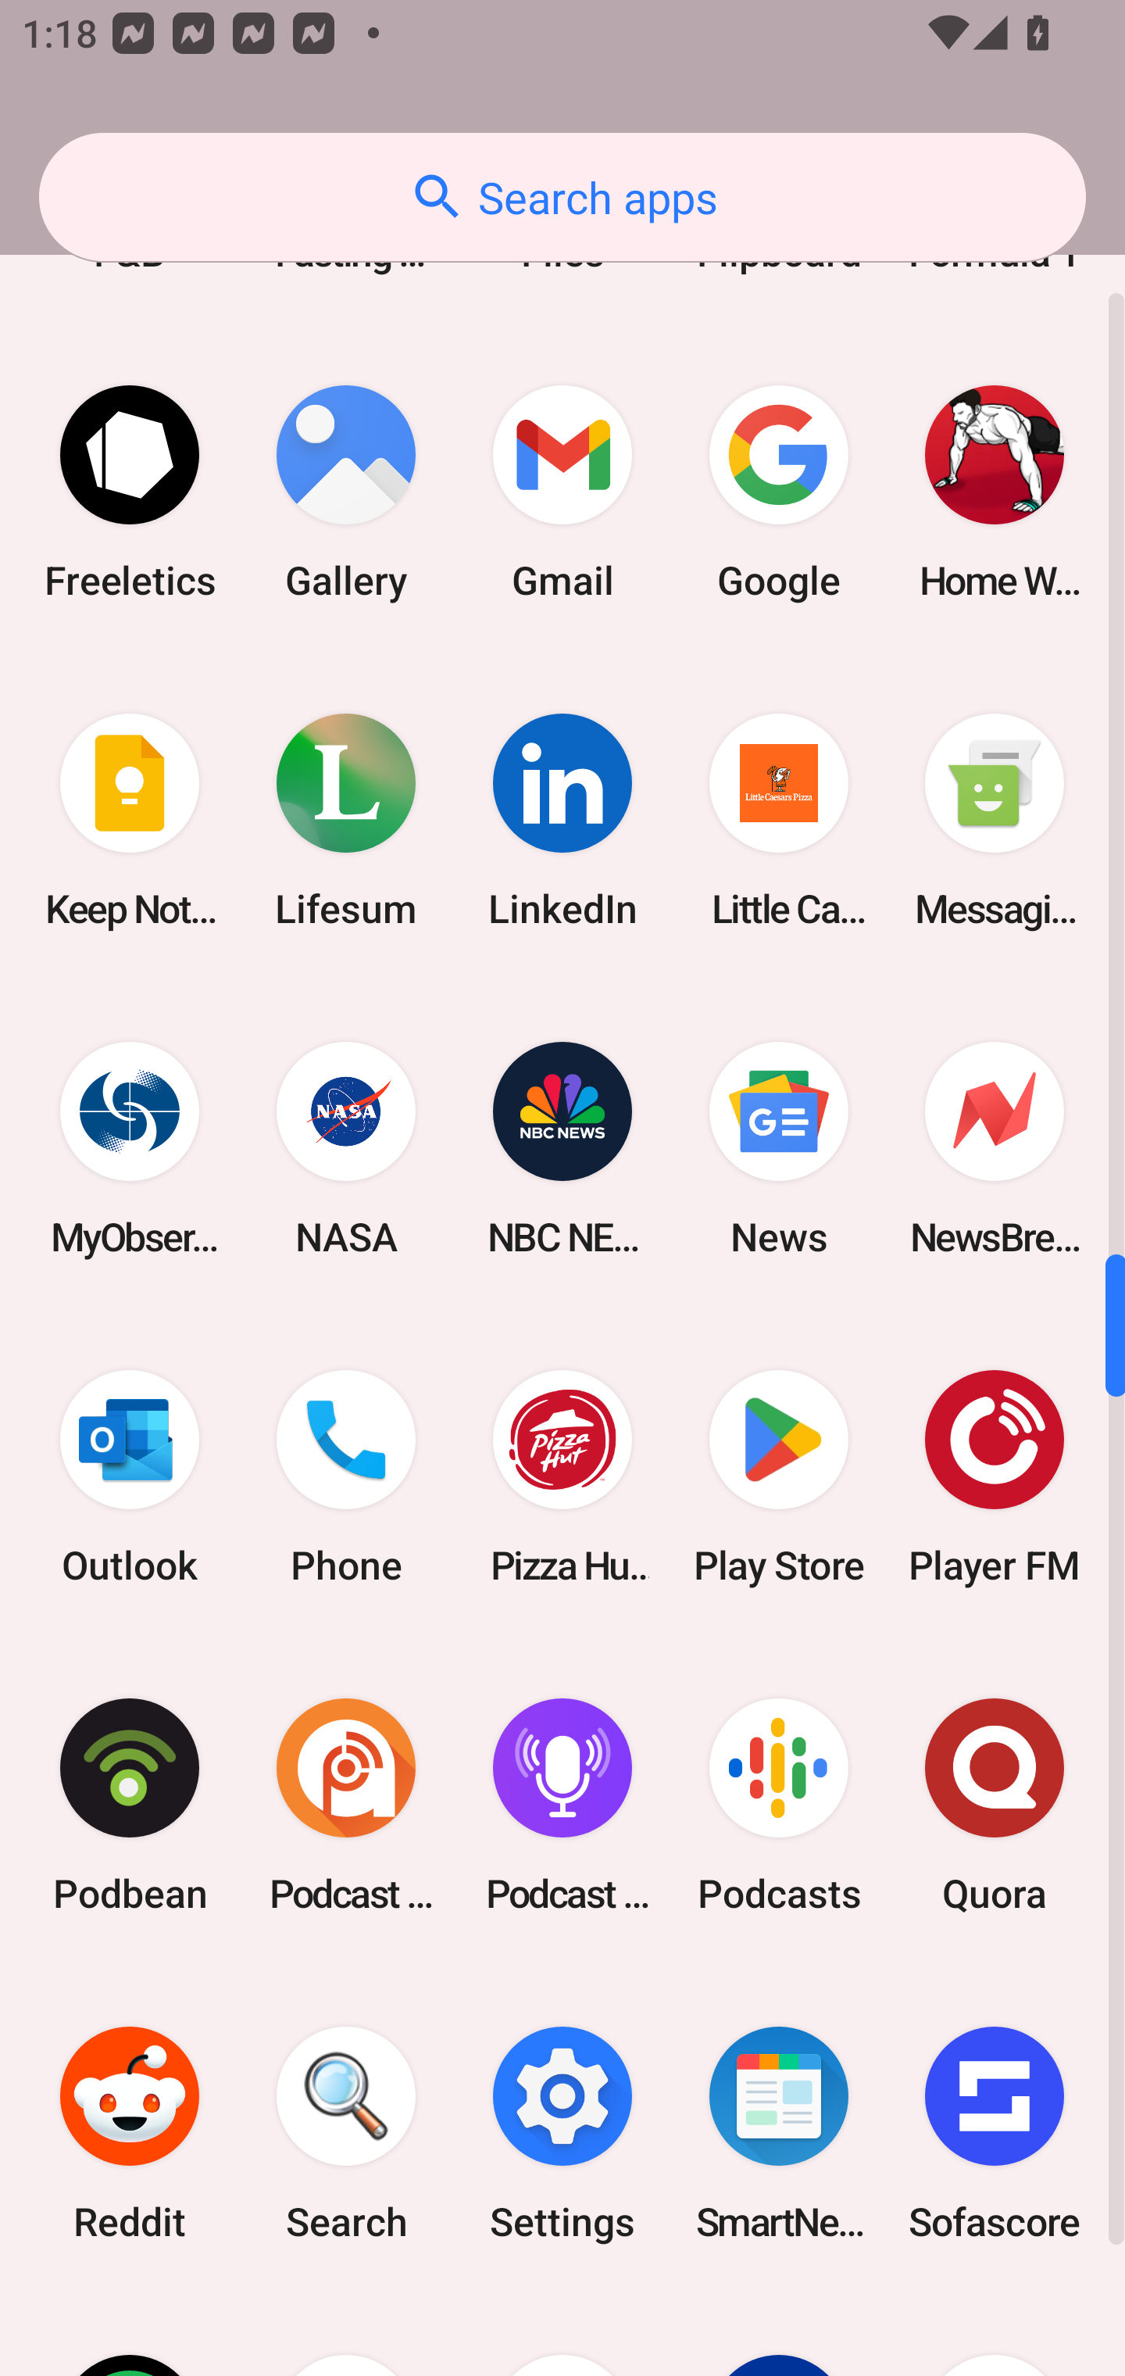 The height and width of the screenshot is (2376, 1125). Describe the element at coordinates (778, 1805) in the screenshot. I see `Podcasts` at that location.